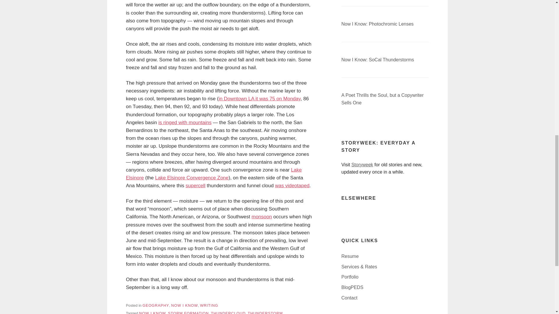  I want to click on LinkedIn, so click(346, 213).